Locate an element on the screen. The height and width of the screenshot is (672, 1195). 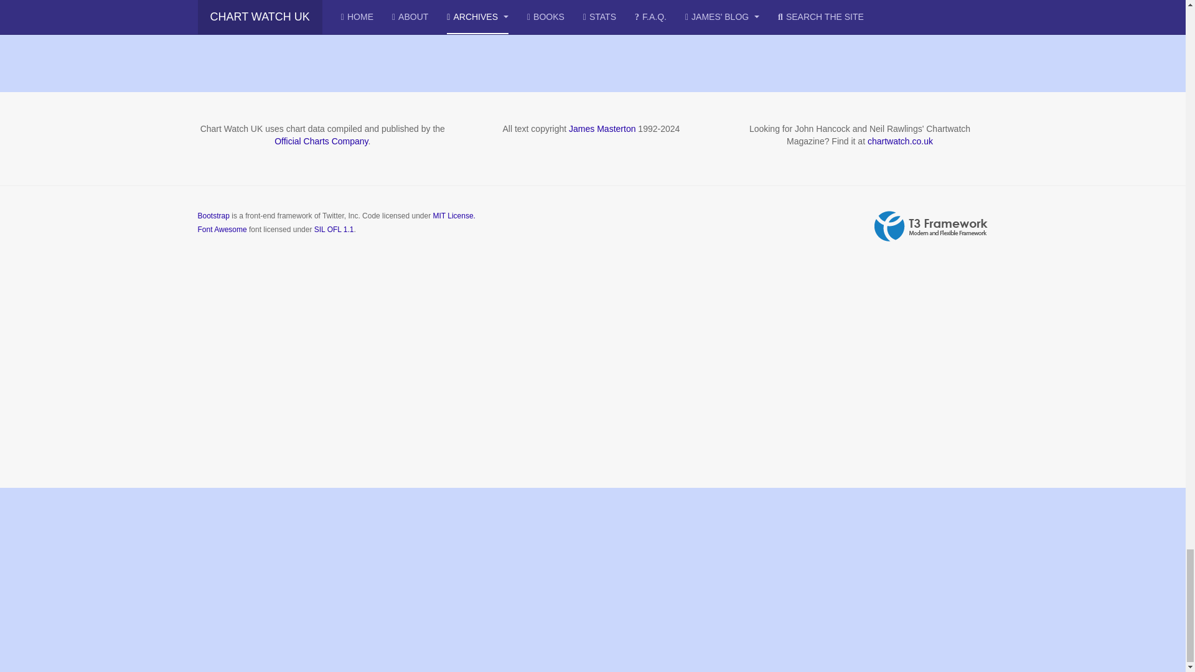
Powered By T3 Framework is located at coordinates (931, 226).